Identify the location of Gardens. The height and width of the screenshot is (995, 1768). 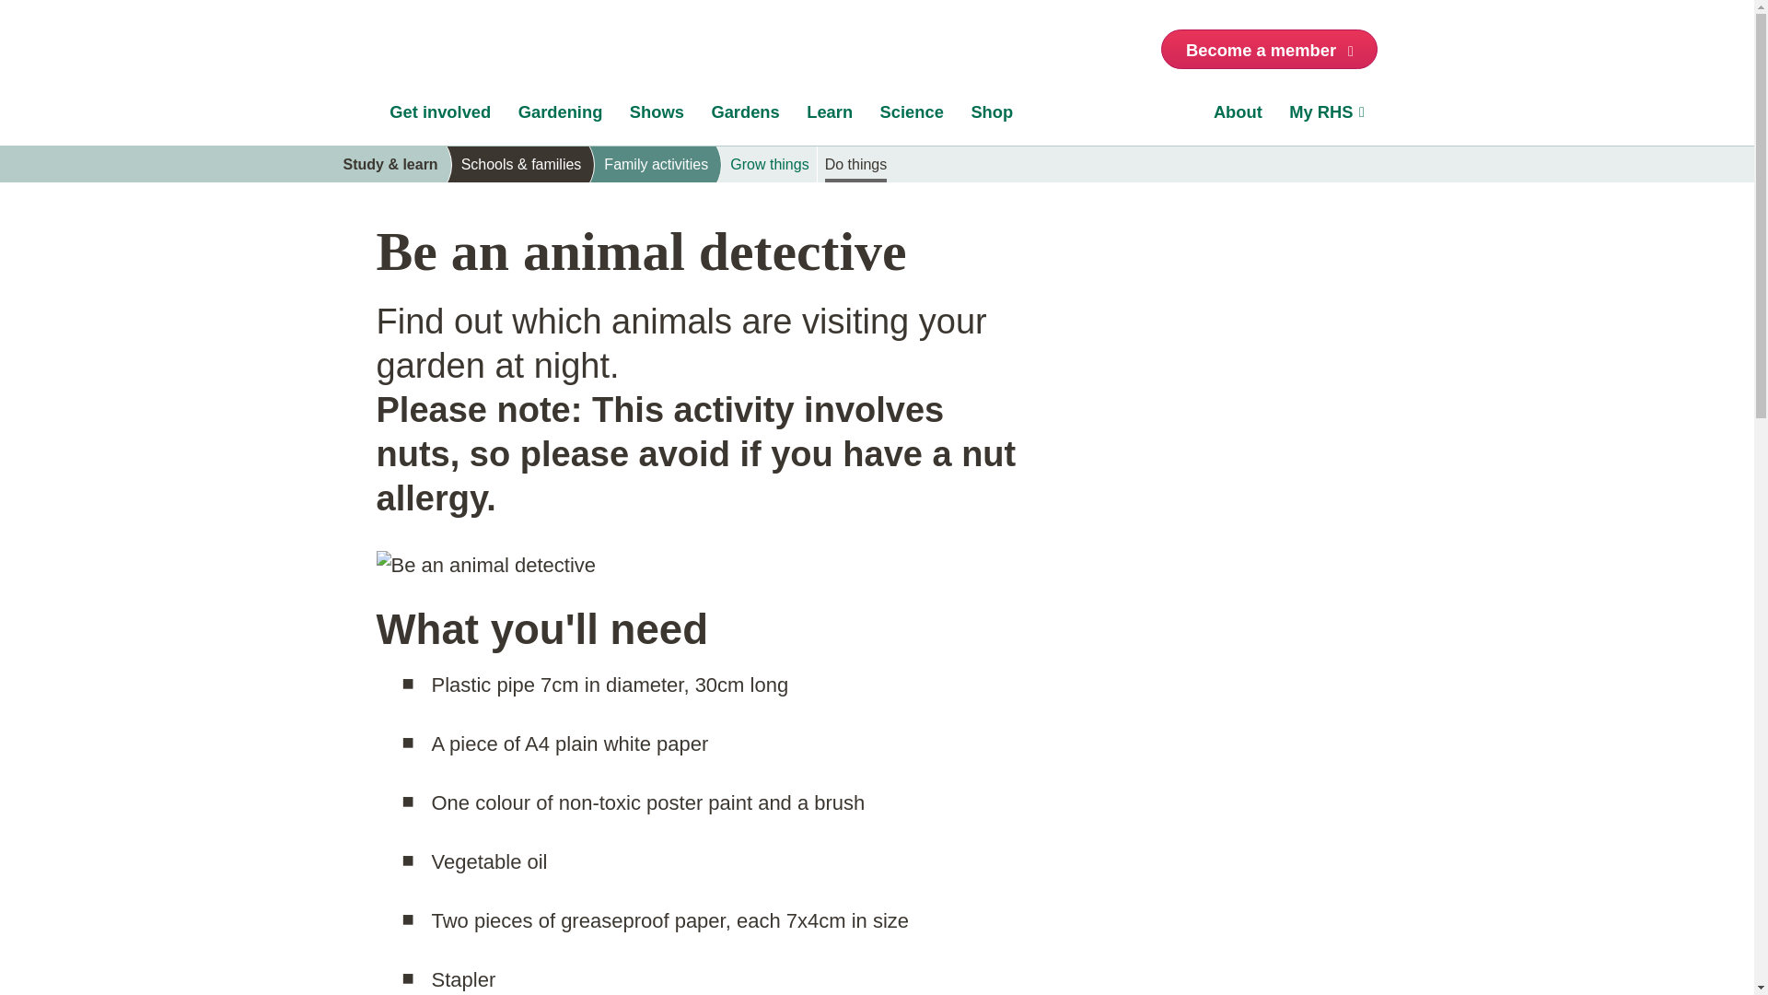
(746, 116).